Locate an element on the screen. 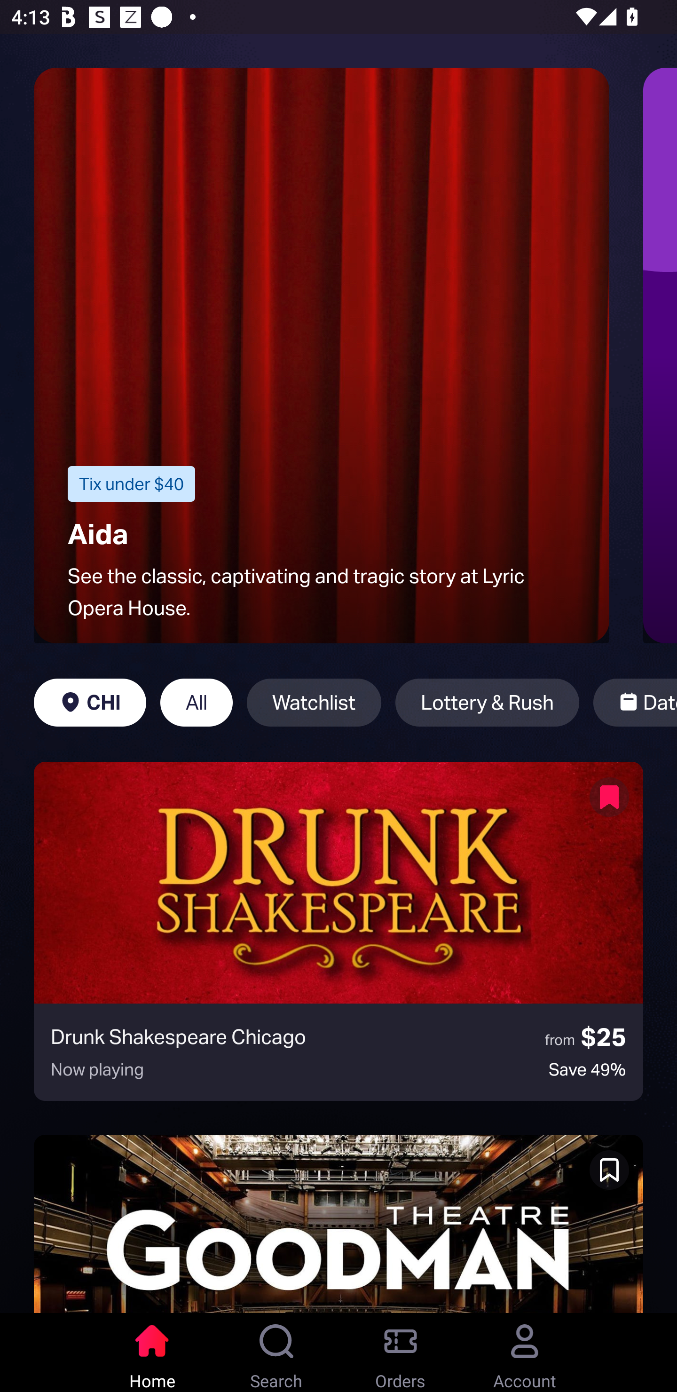 This screenshot has width=677, height=1392. CHI is located at coordinates (90, 703).